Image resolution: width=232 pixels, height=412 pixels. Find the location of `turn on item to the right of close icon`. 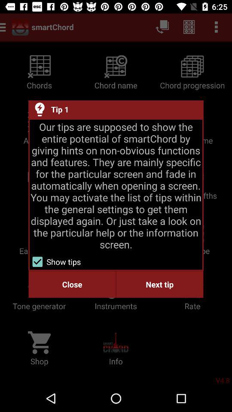

turn on item to the right of close icon is located at coordinates (160, 284).